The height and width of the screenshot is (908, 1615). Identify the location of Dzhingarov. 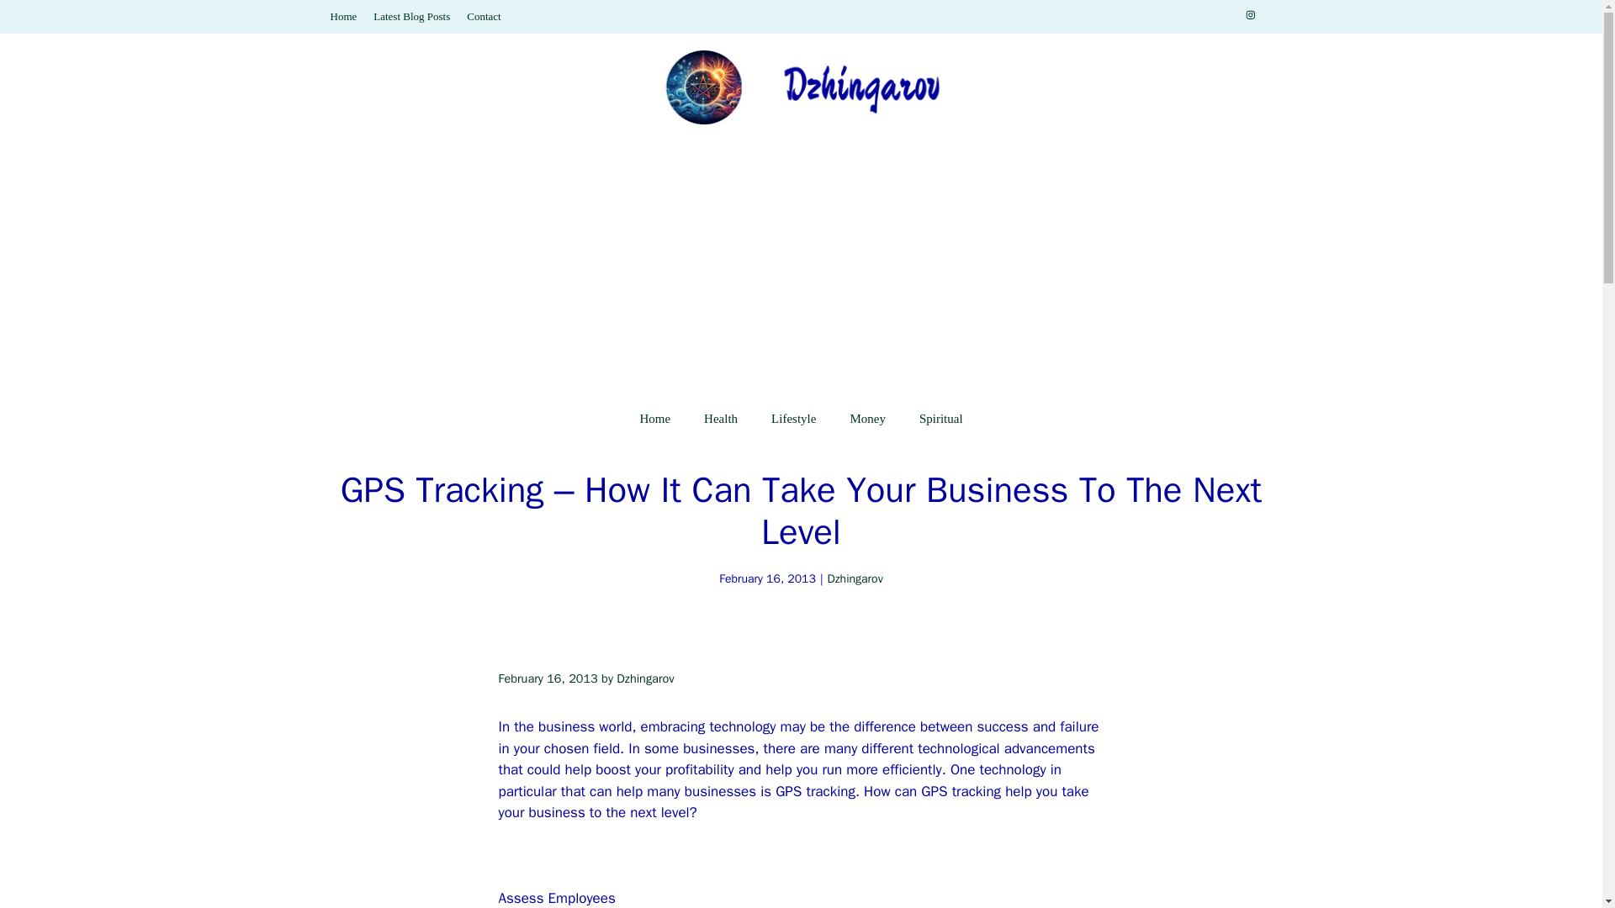
(855, 578).